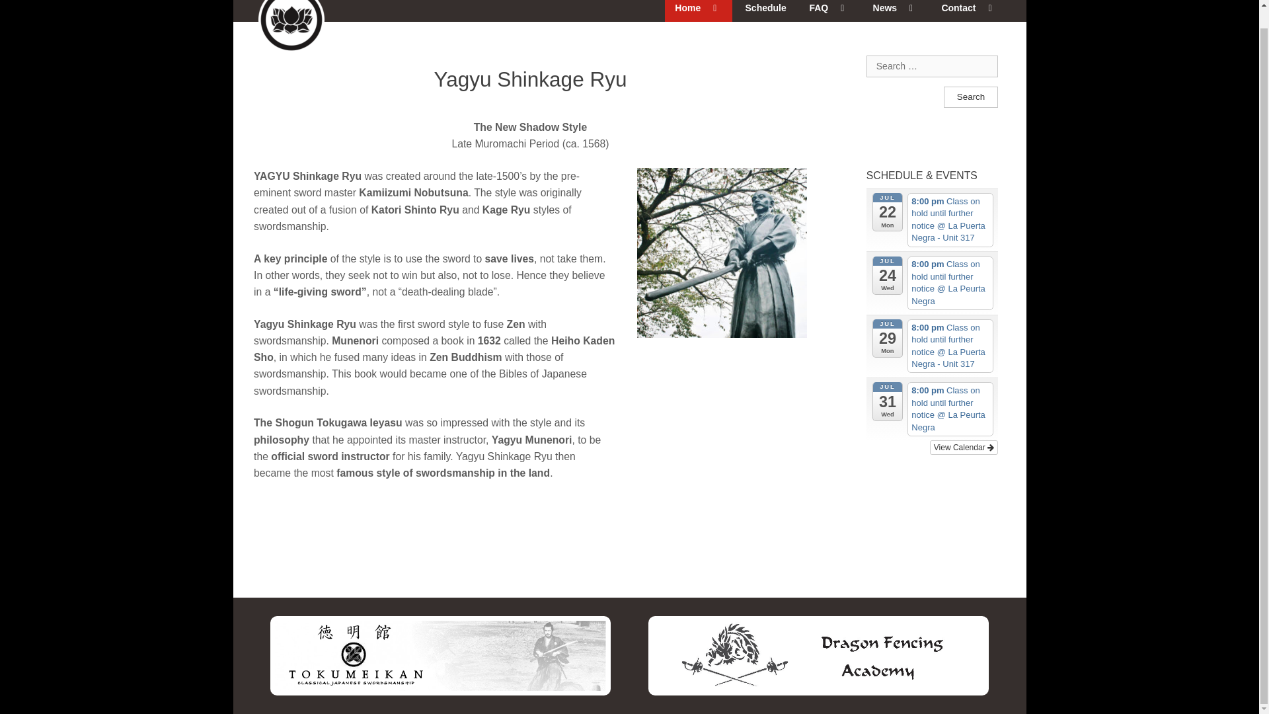 The height and width of the screenshot is (714, 1269). I want to click on expand child menu, so click(911, 8).